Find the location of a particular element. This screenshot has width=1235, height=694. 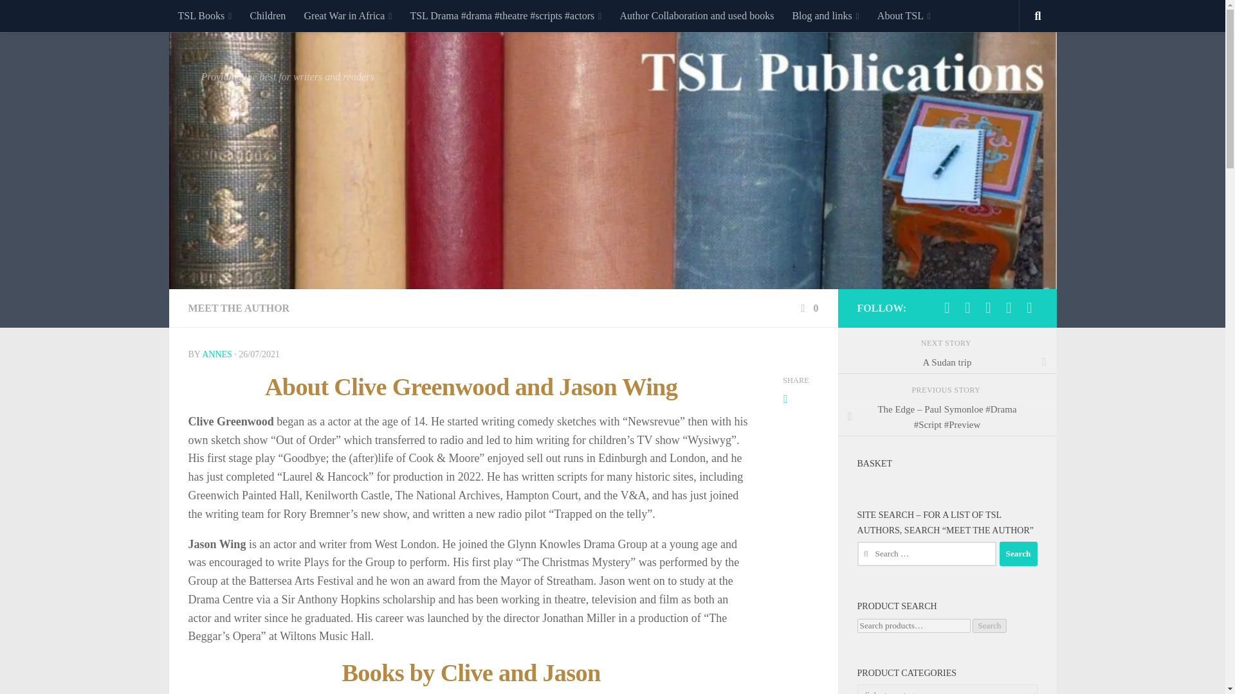

About TSL is located at coordinates (904, 15).